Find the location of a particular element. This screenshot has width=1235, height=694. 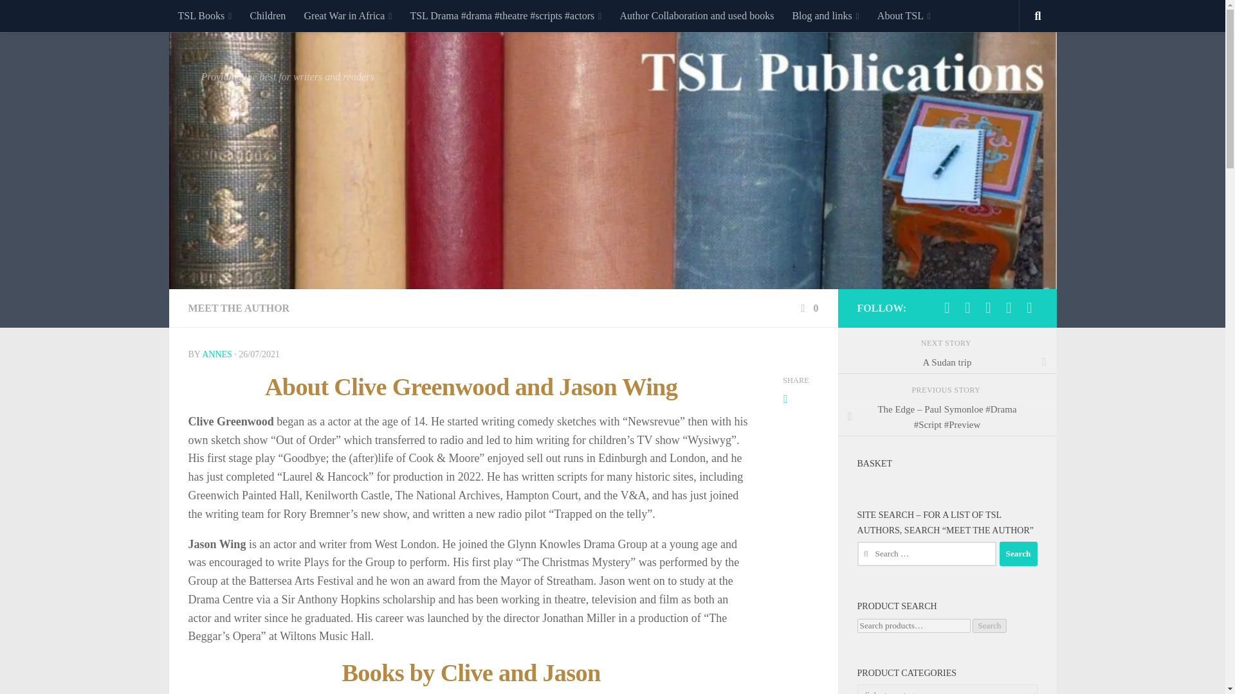

About TSL is located at coordinates (904, 15).